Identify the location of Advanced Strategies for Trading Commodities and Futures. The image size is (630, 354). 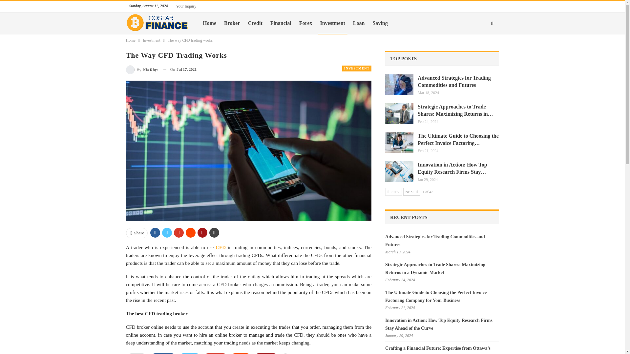
(399, 85).